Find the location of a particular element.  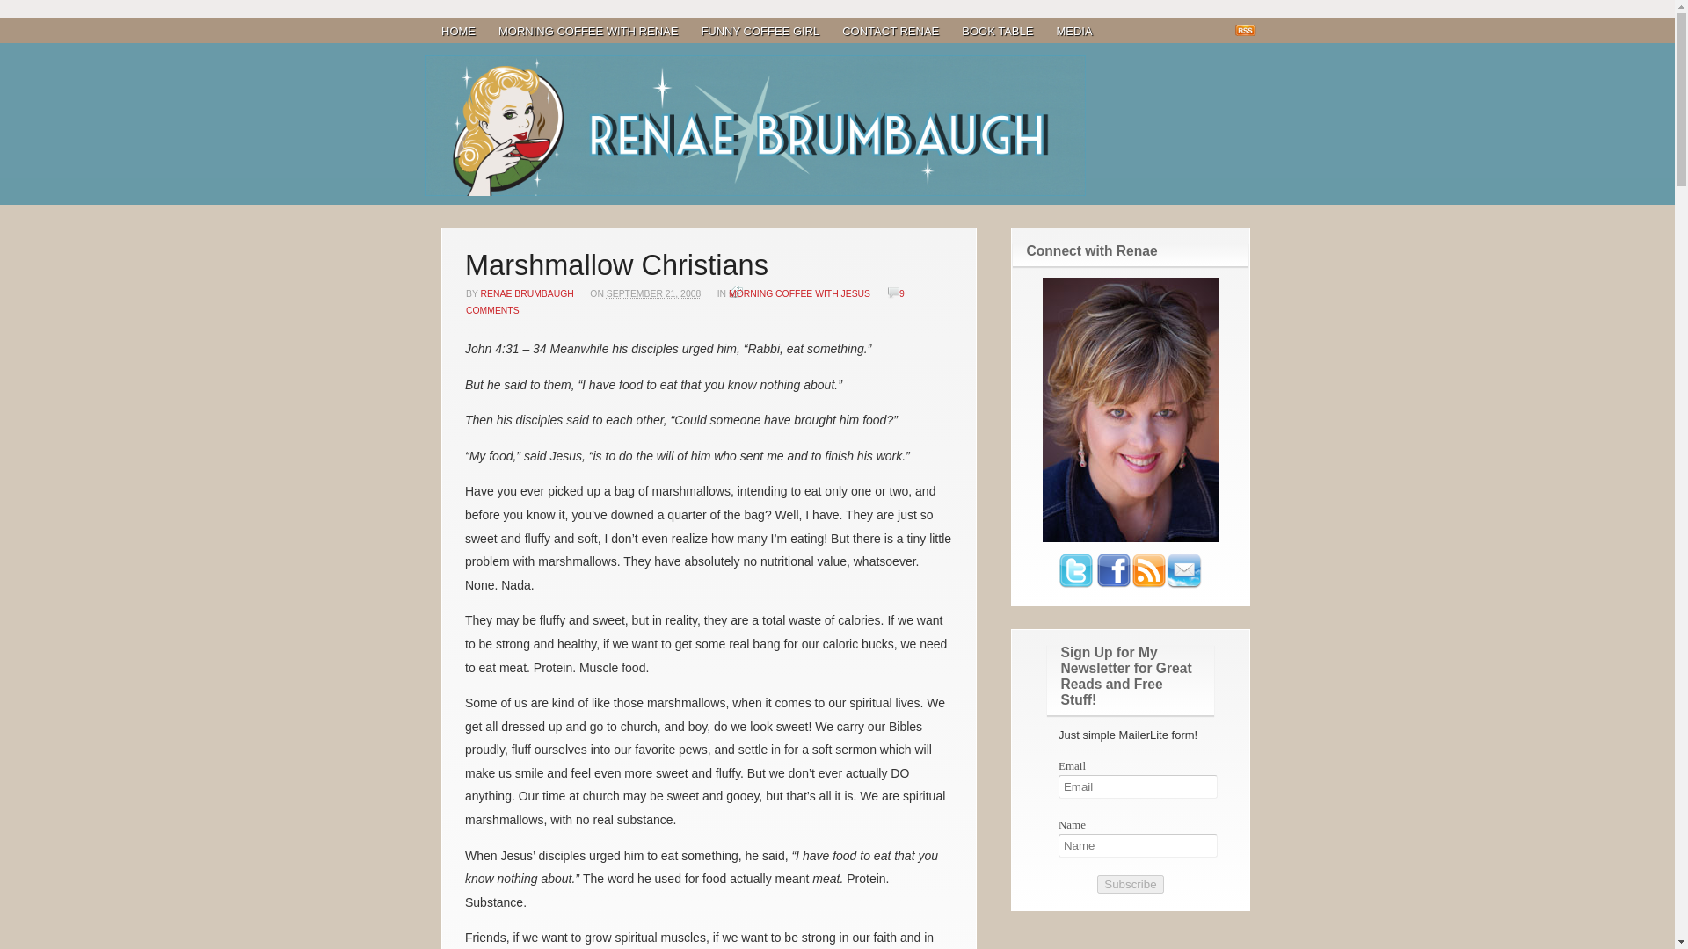

MORNING COFFEE WITH RENAE is located at coordinates (587, 32).